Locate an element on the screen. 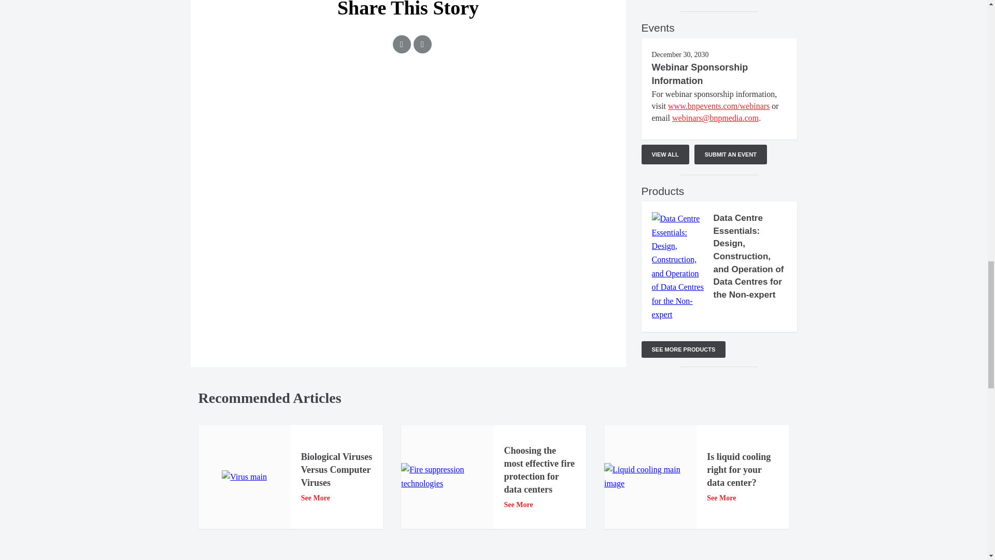  Liquid cooling main image is located at coordinates (650, 477).